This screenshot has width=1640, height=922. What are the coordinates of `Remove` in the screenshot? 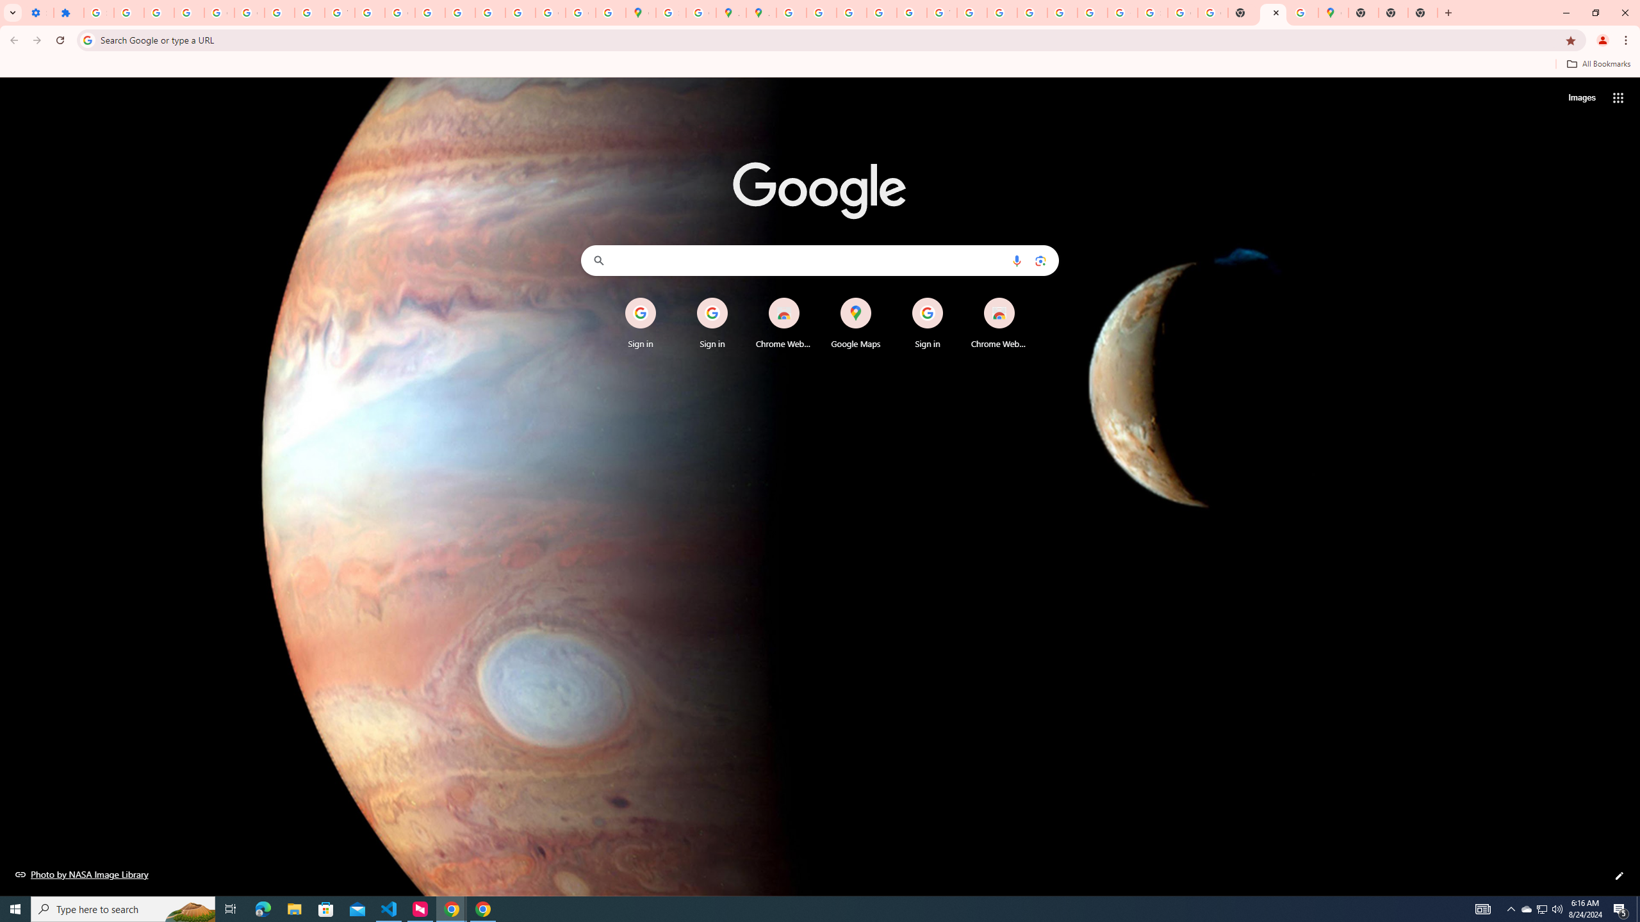 It's located at (1025, 298).